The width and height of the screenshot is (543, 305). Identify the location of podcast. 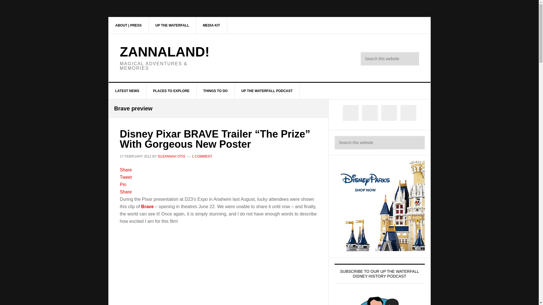
(267, 91).